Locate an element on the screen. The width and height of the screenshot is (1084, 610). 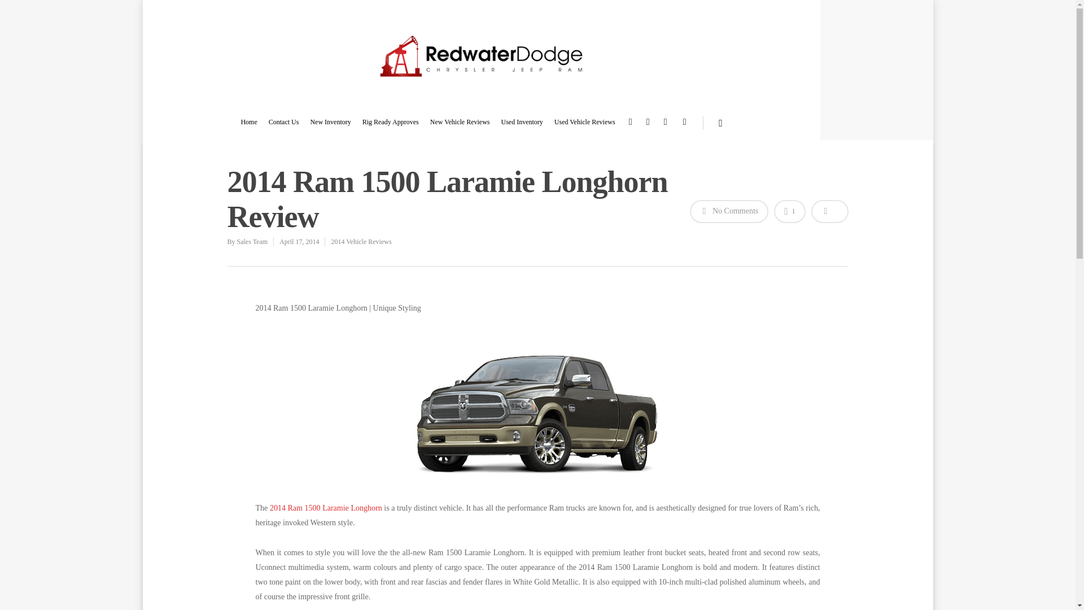
New Vehicle Reviews is located at coordinates (460, 128).